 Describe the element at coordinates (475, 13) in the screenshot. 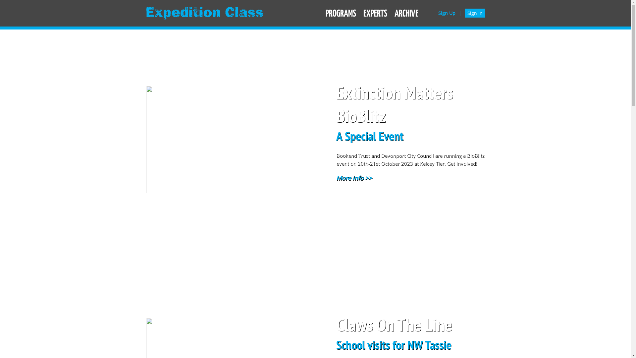

I see `Sign In` at that location.